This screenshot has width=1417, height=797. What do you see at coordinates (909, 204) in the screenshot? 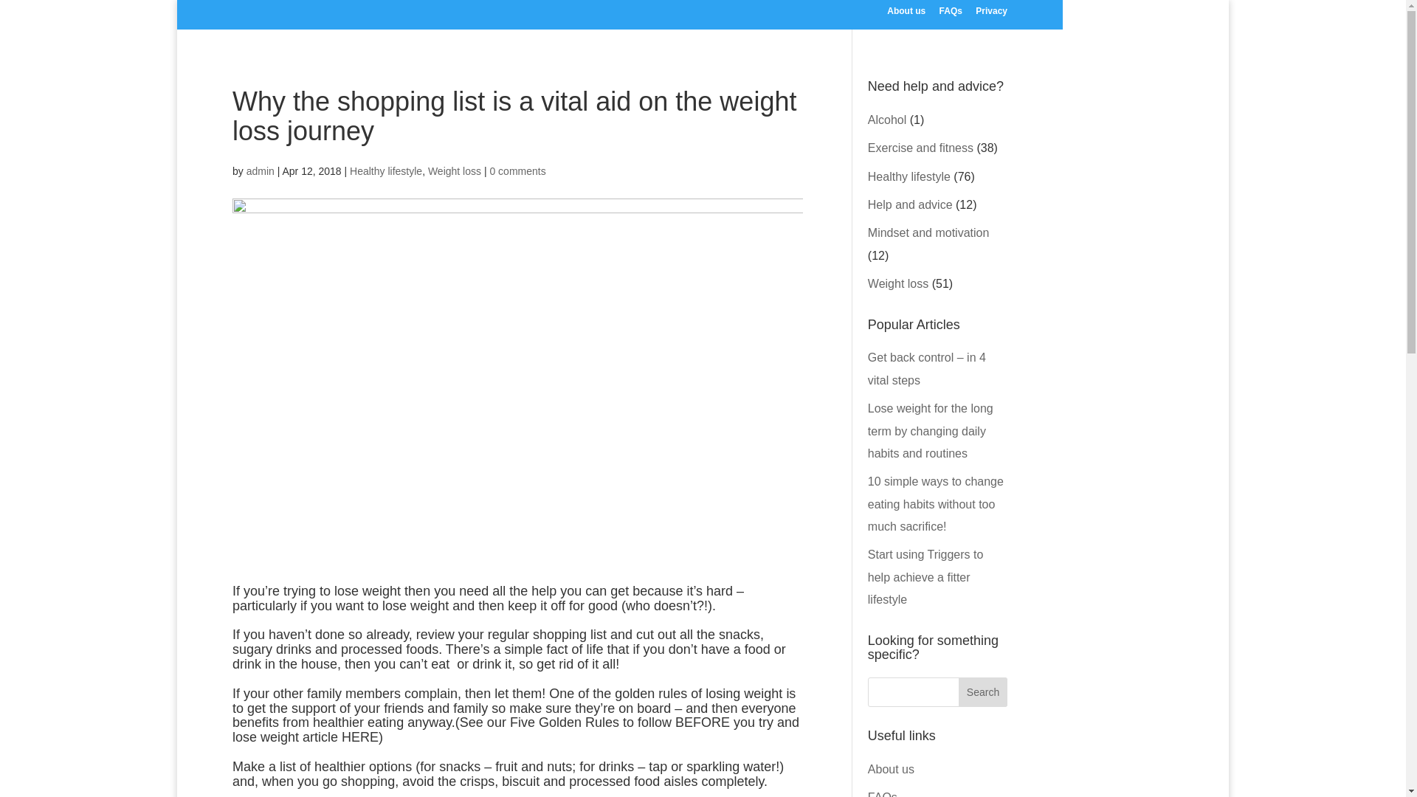
I see `Help and advice` at bounding box center [909, 204].